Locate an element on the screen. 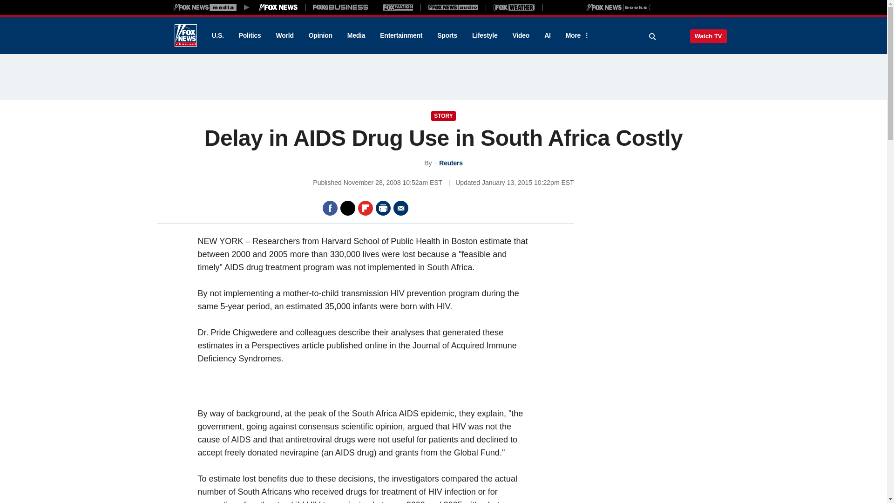  Outkick is located at coordinates (560, 7).